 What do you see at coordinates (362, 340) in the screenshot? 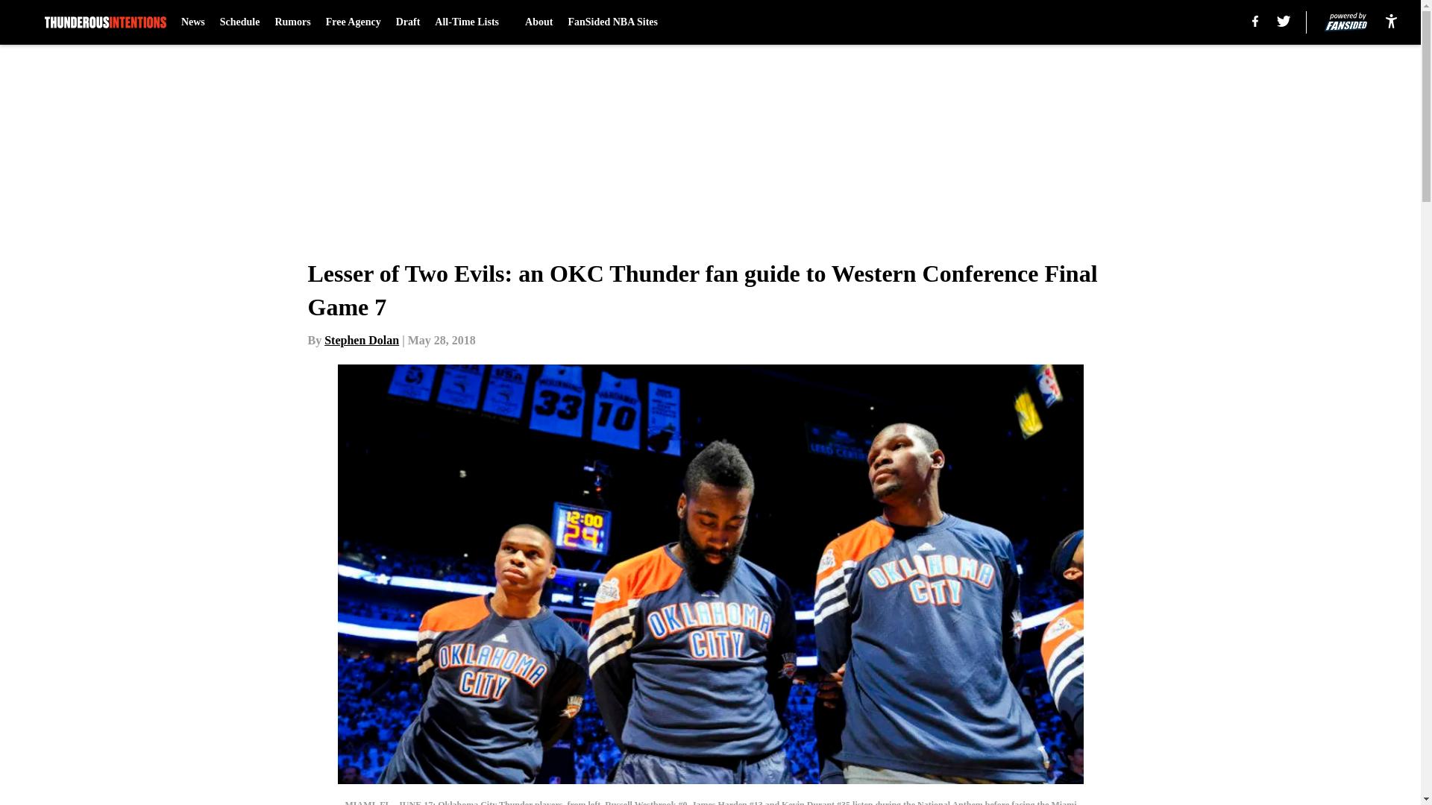
I see `Stephen Dolan` at bounding box center [362, 340].